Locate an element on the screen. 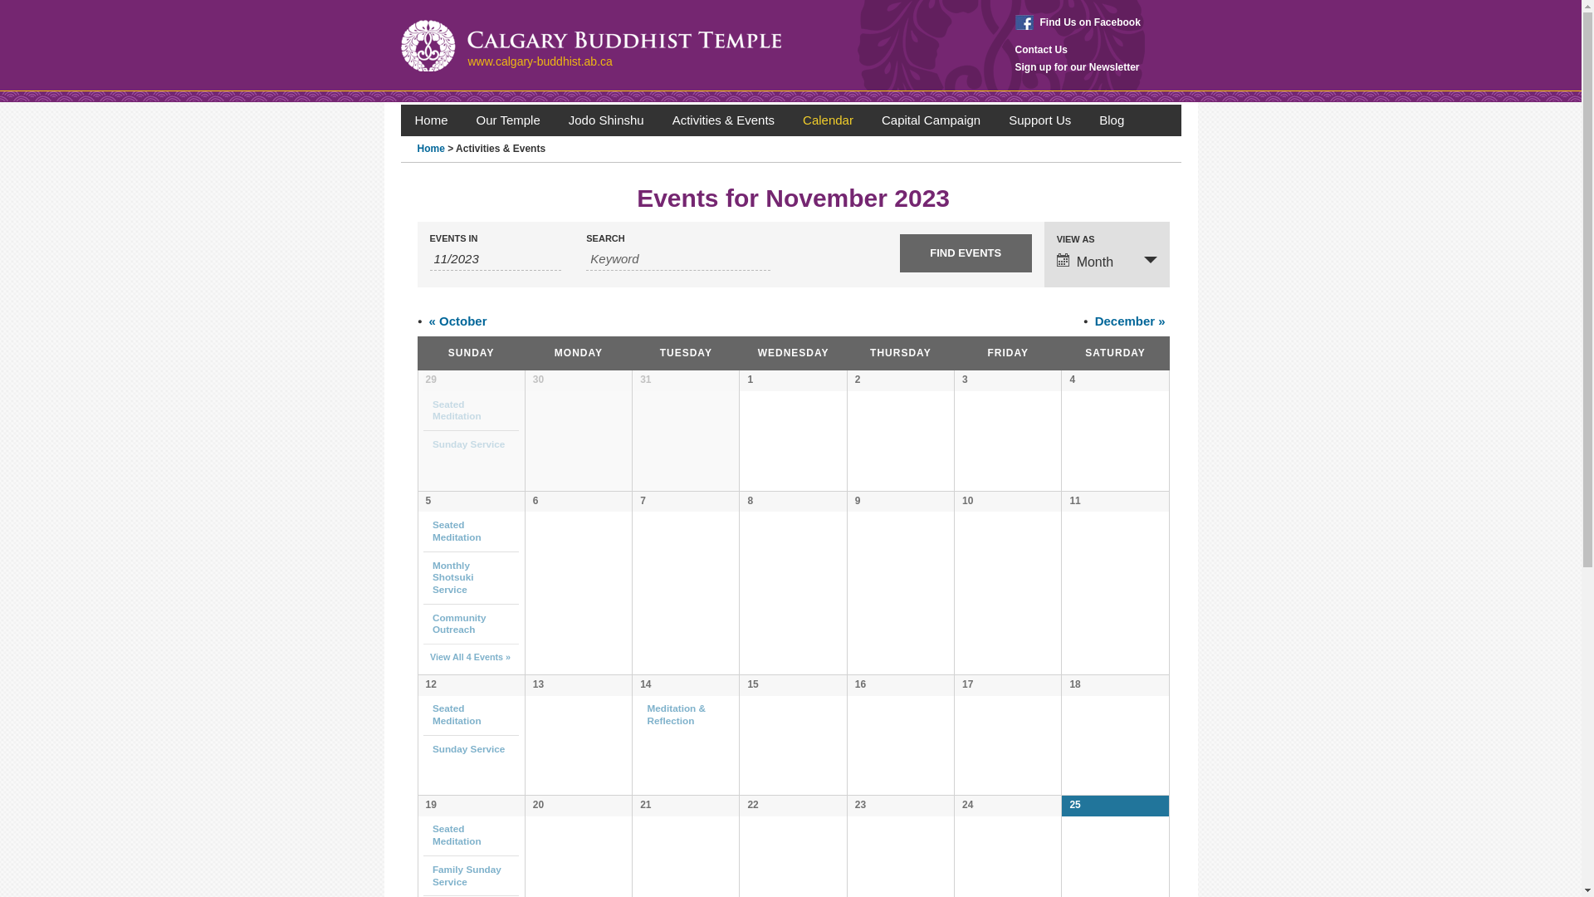  Meditation & Reflection is located at coordinates (677, 714).